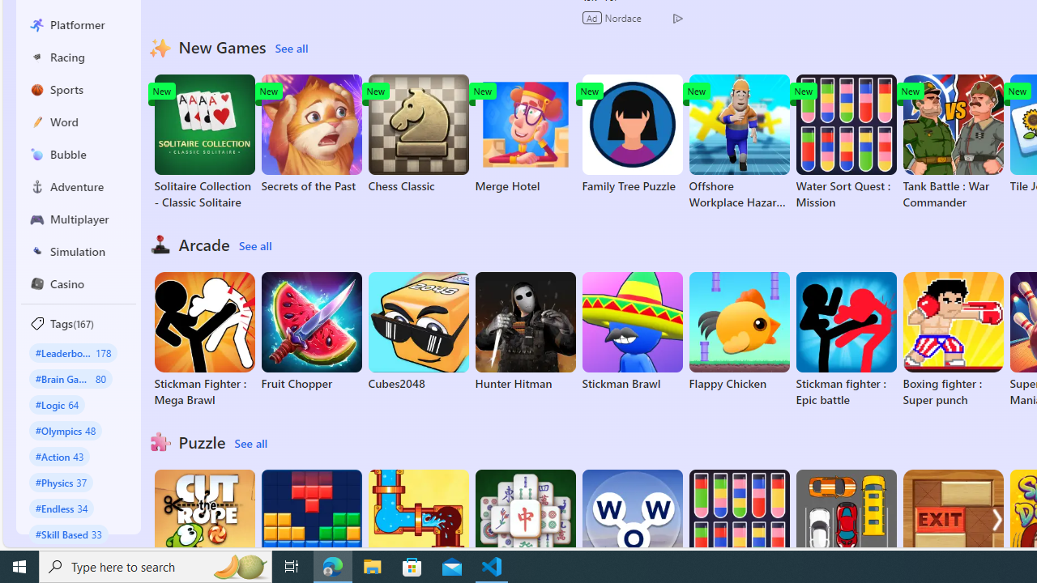 The width and height of the screenshot is (1037, 583). I want to click on Boxing fighter : Super punch, so click(953, 340).